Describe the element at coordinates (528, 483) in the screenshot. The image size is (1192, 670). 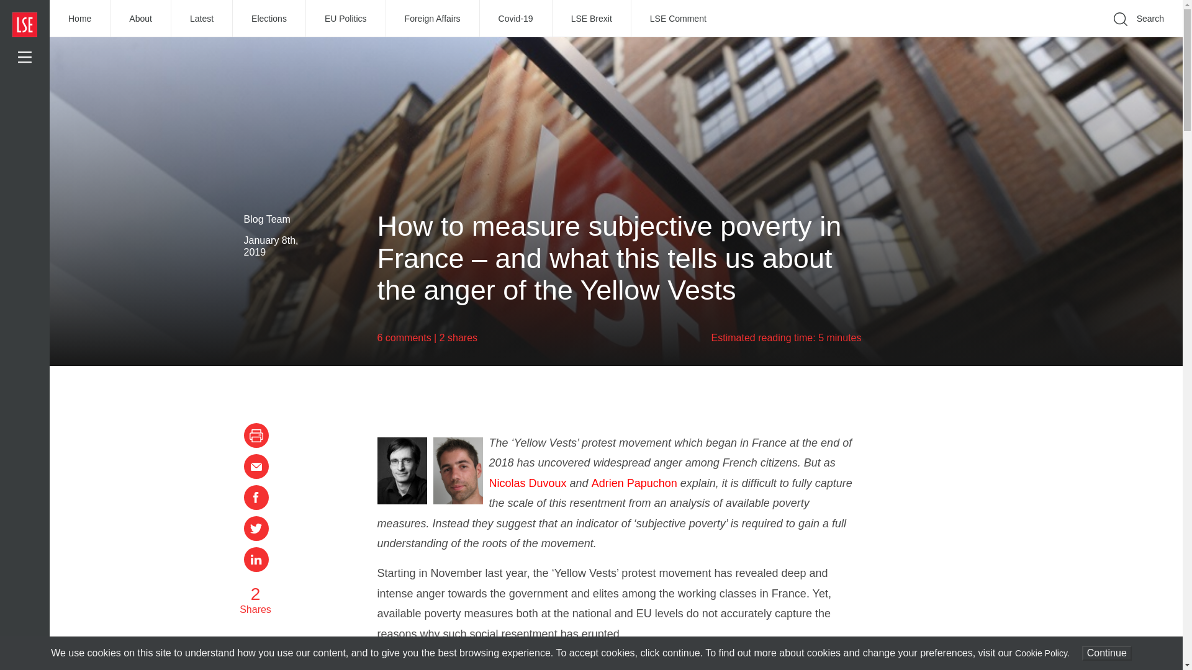
I see `Nicolas Duvoux` at that location.